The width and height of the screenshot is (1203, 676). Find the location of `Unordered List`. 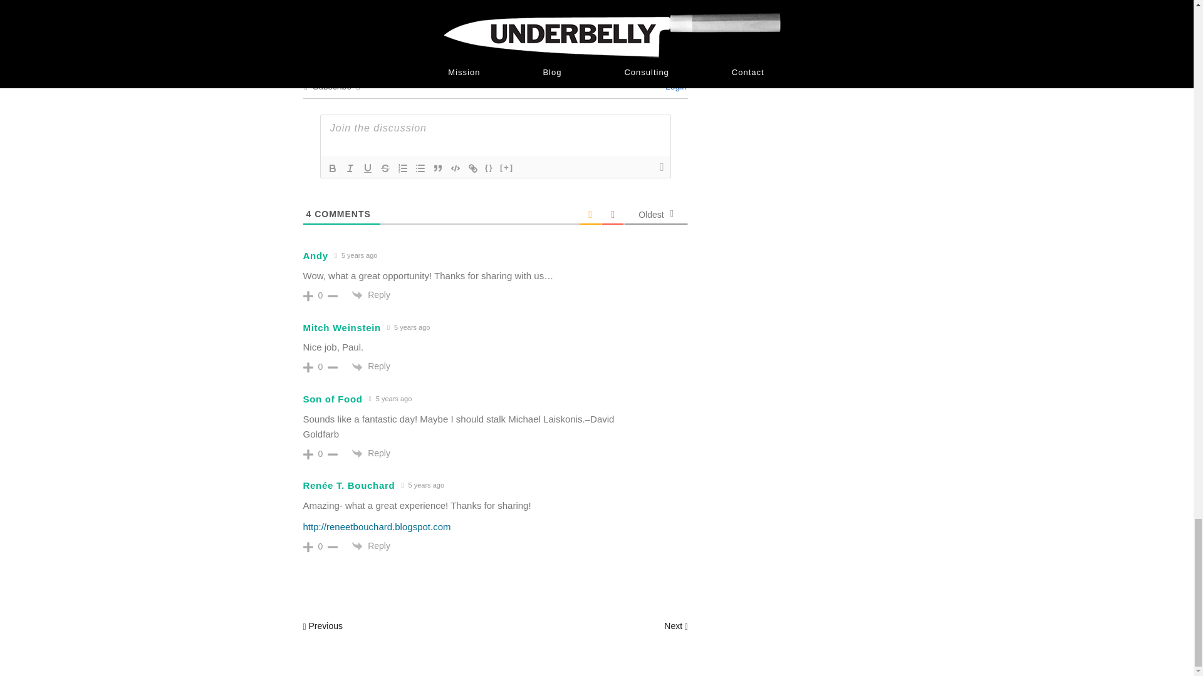

Unordered List is located at coordinates (420, 168).